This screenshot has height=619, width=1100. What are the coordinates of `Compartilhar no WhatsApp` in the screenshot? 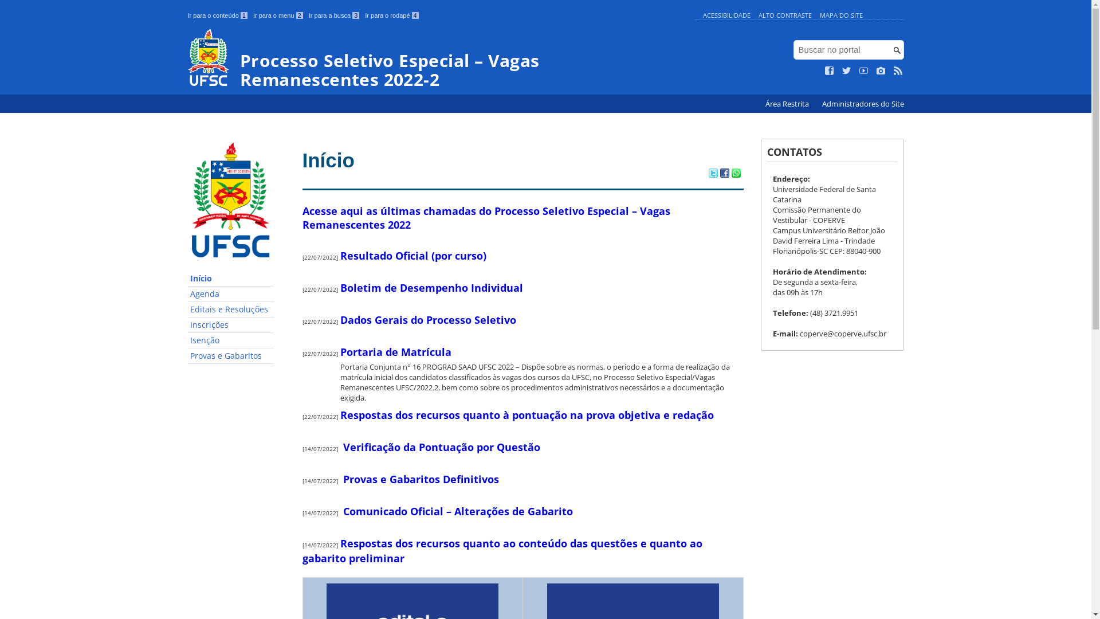 It's located at (736, 174).